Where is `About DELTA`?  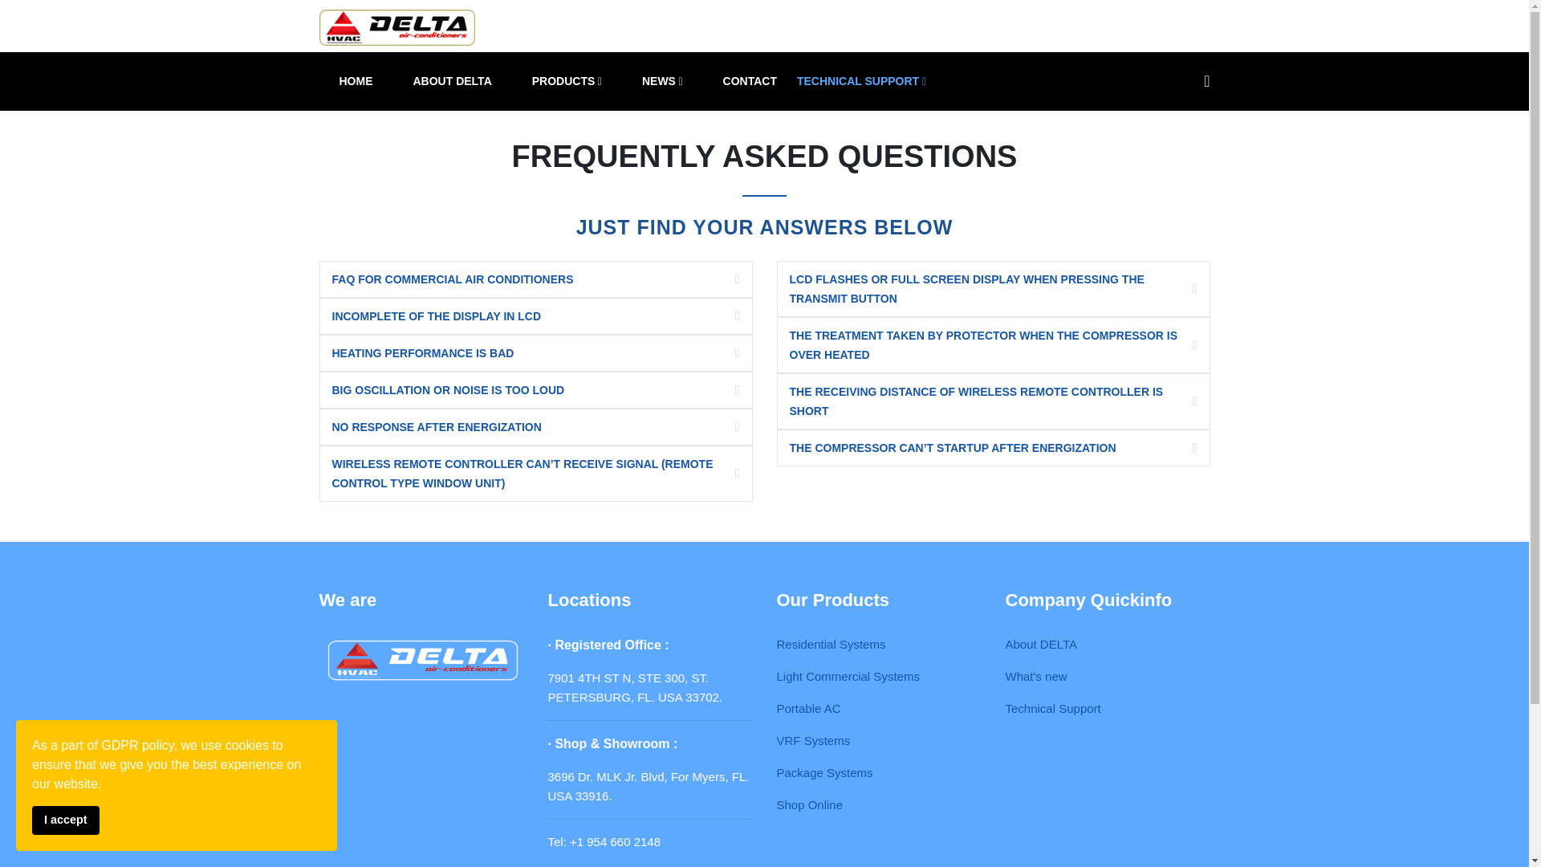 About DELTA is located at coordinates (1040, 644).